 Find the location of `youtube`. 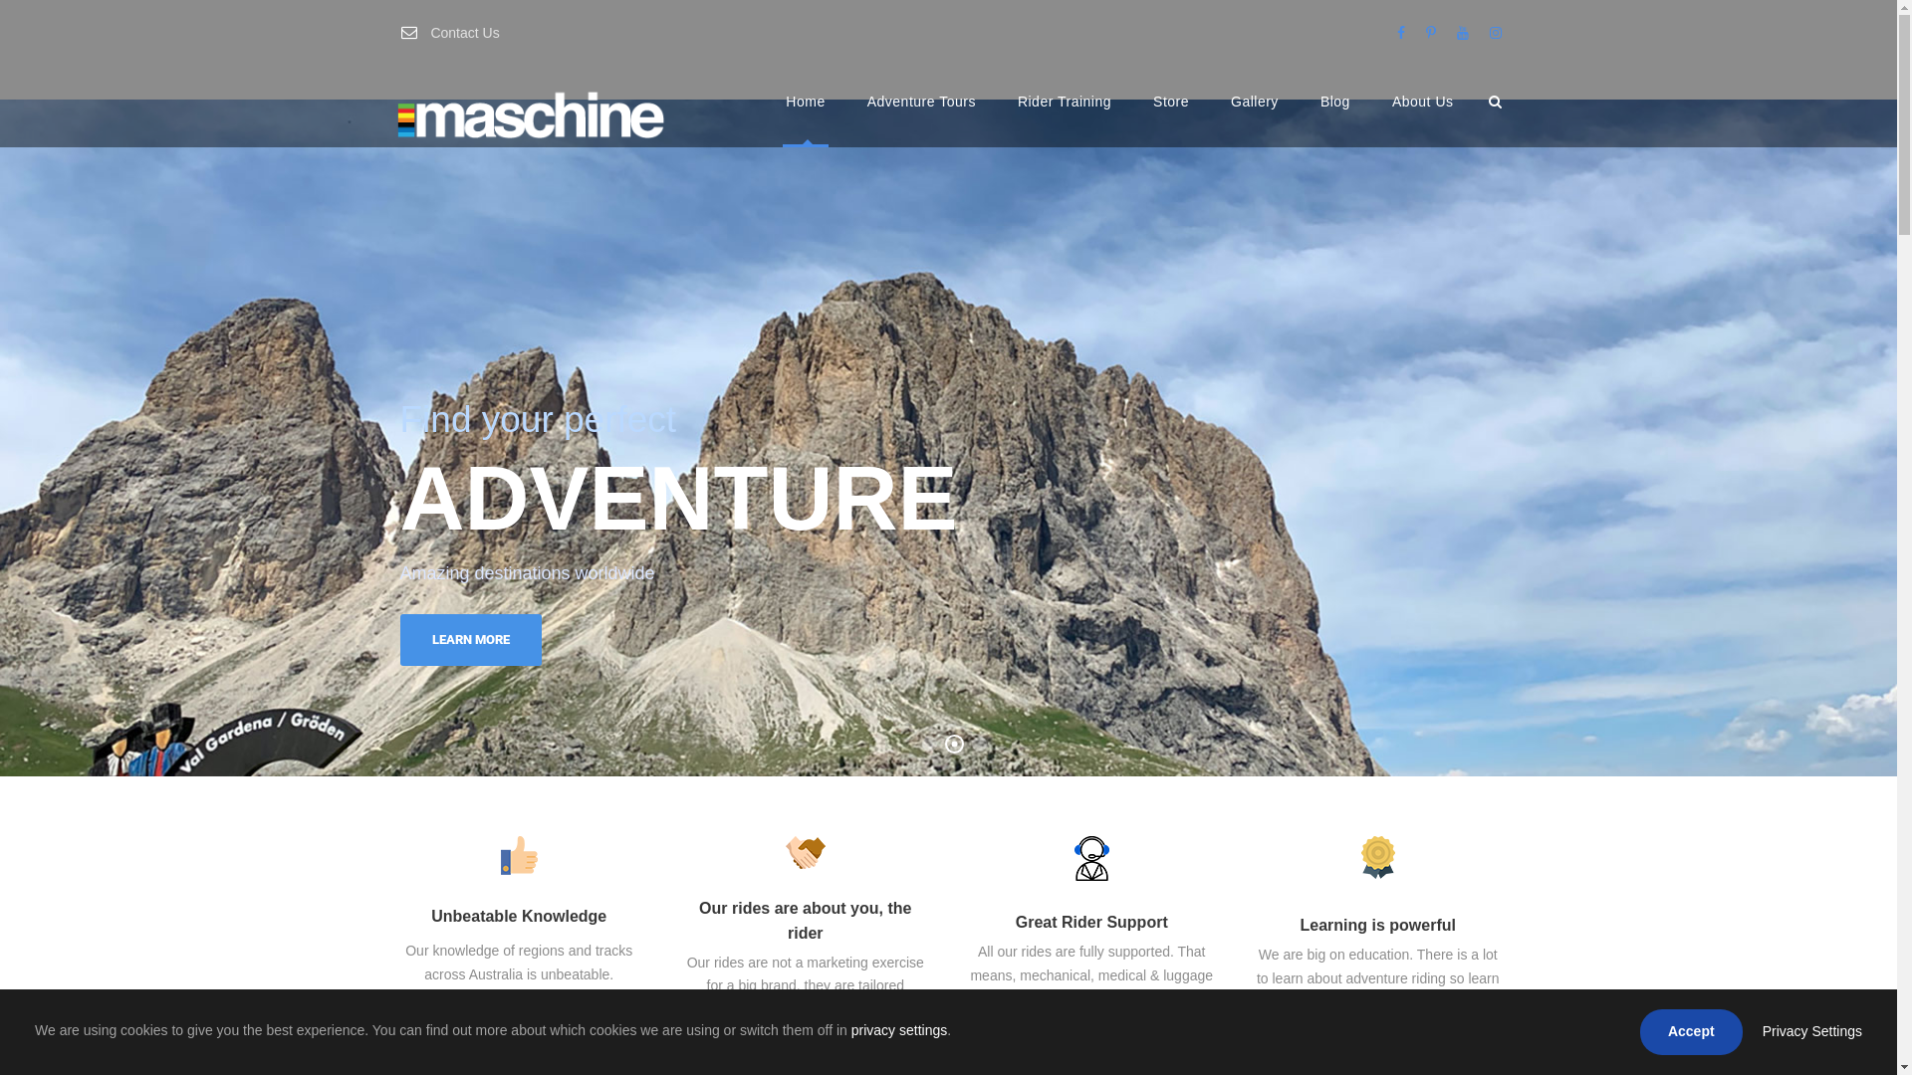

youtube is located at coordinates (1462, 33).